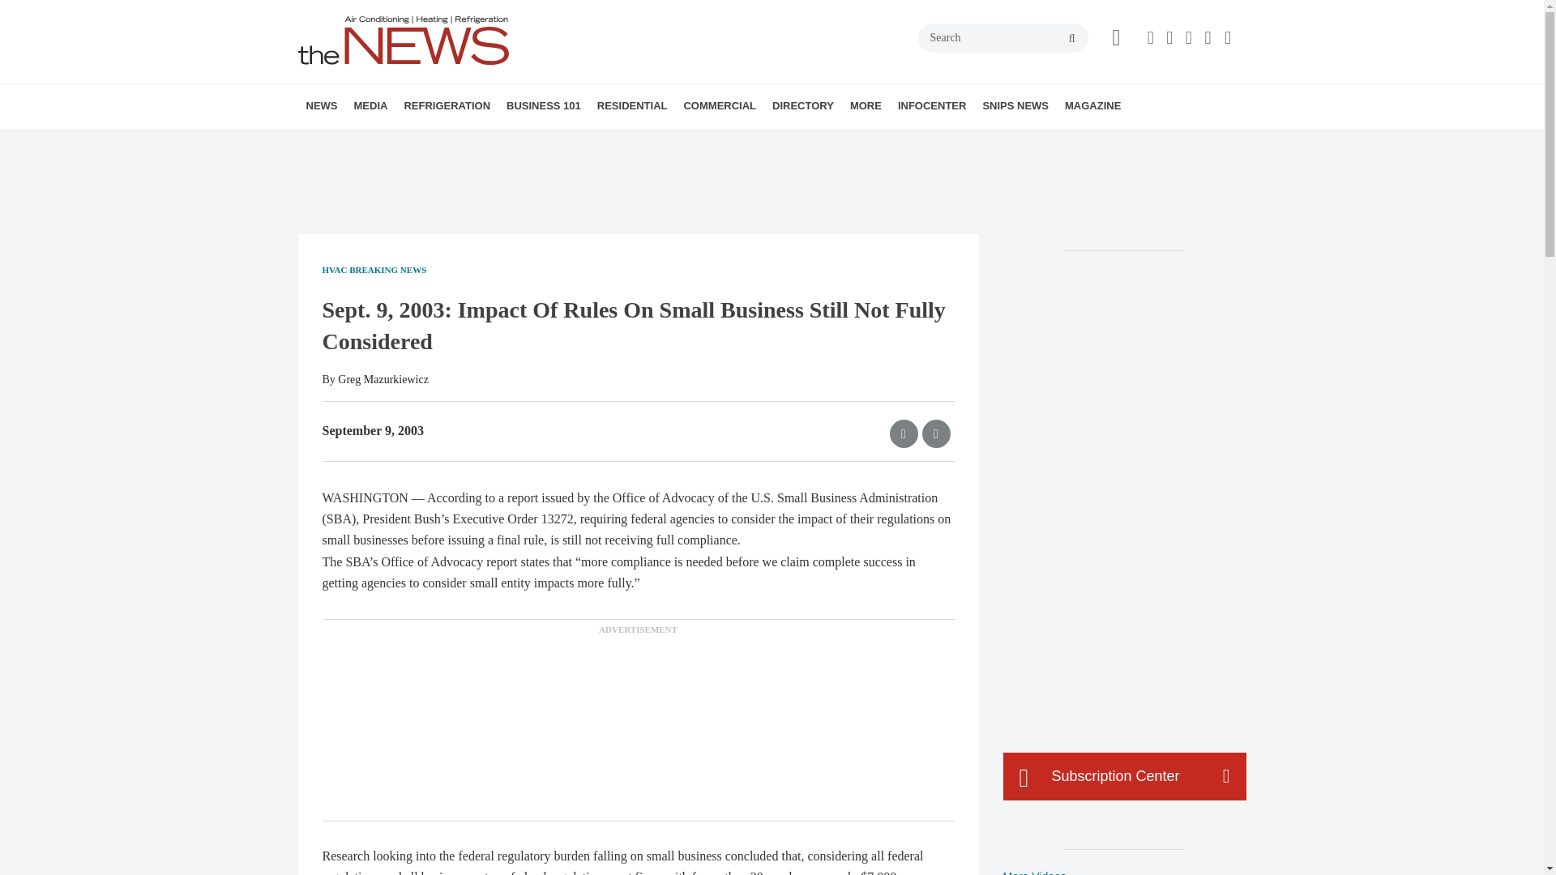  What do you see at coordinates (446, 142) in the screenshot?
I see `VIDEOS` at bounding box center [446, 142].